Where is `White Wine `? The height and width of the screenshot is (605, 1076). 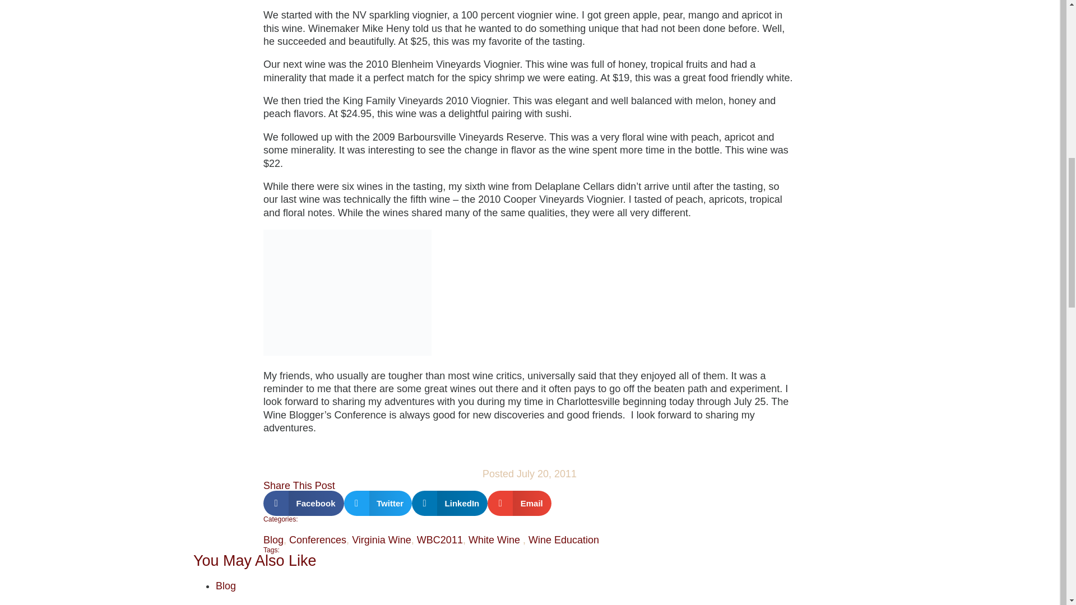
White Wine  is located at coordinates (495, 540).